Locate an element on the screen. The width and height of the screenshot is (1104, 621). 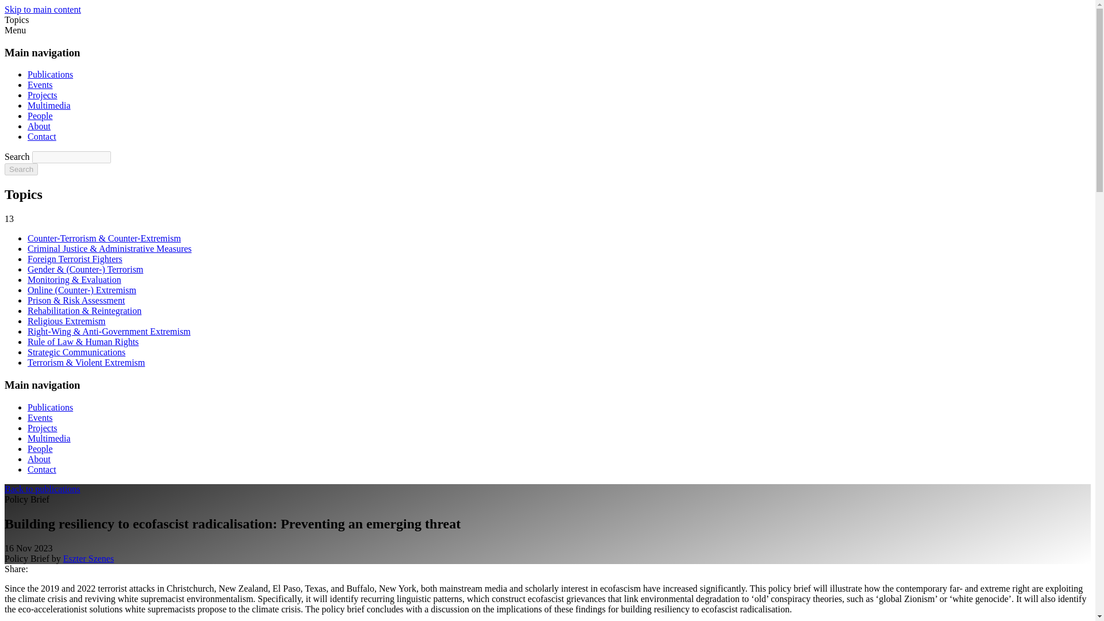
Eszter Szenes is located at coordinates (88, 558).